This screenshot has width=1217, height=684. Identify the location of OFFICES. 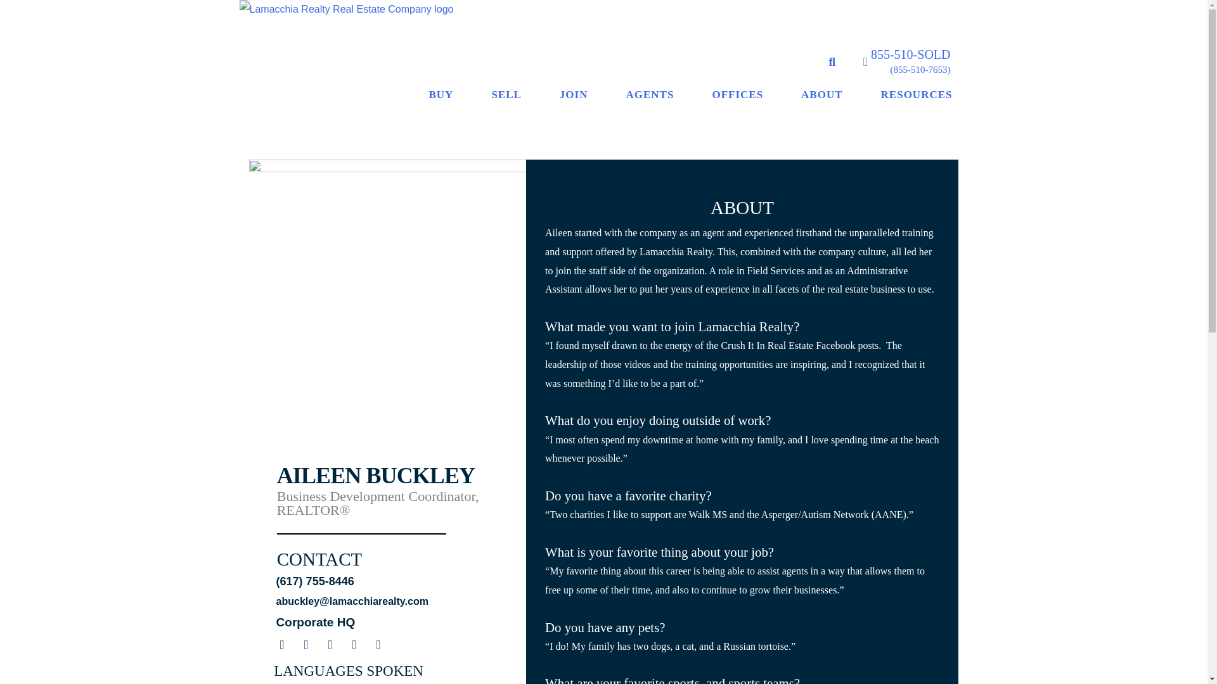
(737, 94).